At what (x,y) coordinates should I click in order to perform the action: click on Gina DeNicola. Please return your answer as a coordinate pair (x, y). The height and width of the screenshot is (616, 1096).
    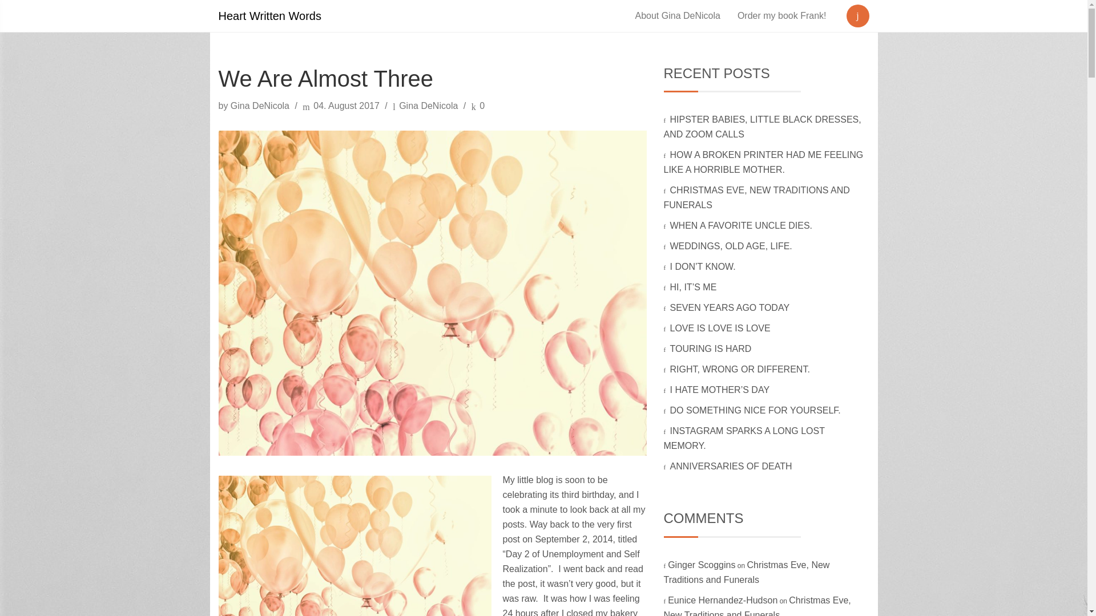
    Looking at the image, I should click on (428, 106).